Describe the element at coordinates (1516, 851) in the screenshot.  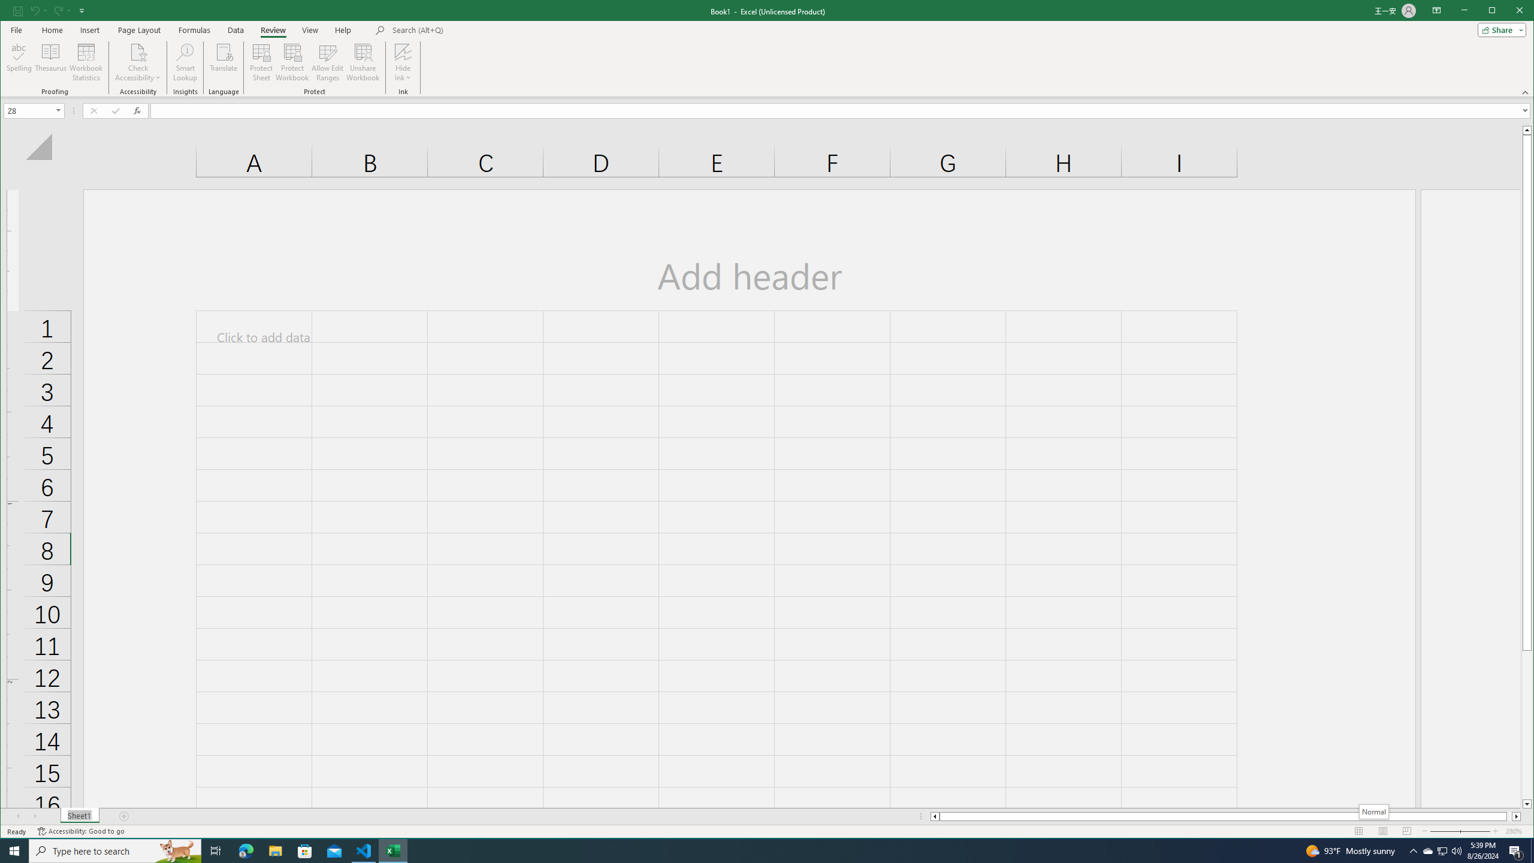
I see `Action Center, 1 new notification` at that location.